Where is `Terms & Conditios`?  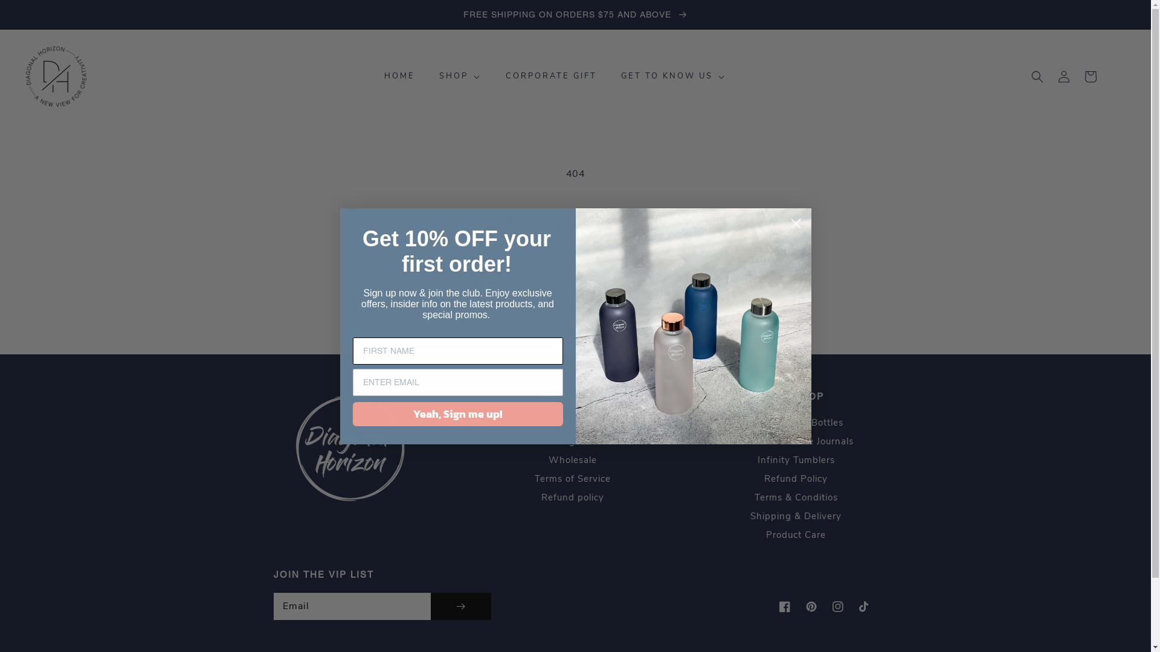
Terms & Conditios is located at coordinates (796, 497).